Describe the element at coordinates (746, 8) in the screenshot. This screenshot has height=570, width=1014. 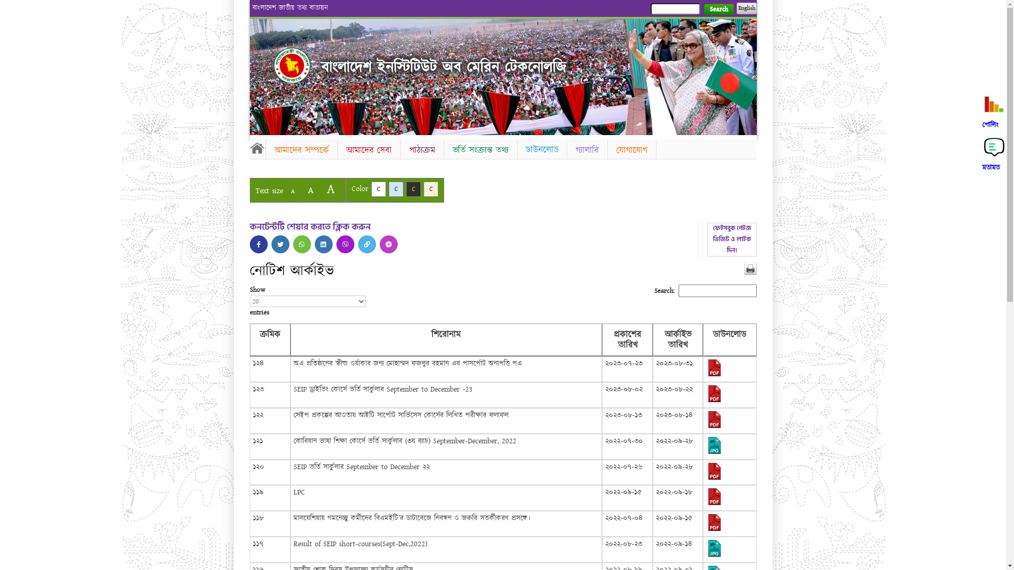
I see `English` at that location.